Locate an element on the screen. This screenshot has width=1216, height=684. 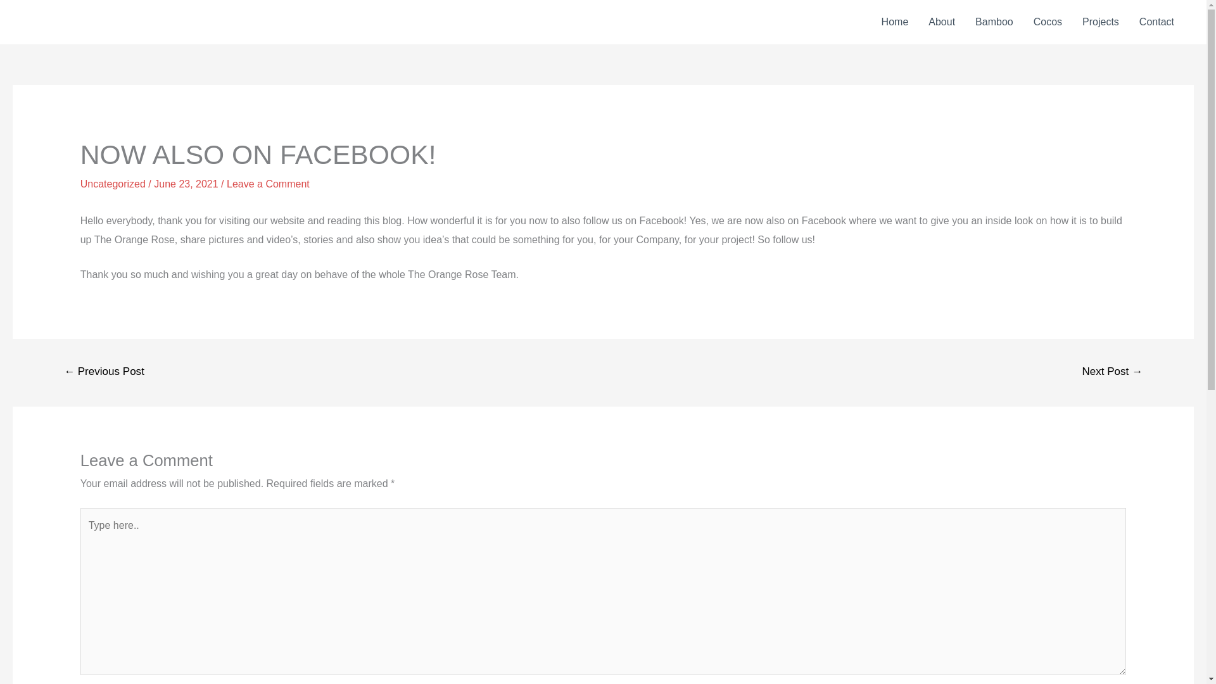
Leave a Comment is located at coordinates (268, 184).